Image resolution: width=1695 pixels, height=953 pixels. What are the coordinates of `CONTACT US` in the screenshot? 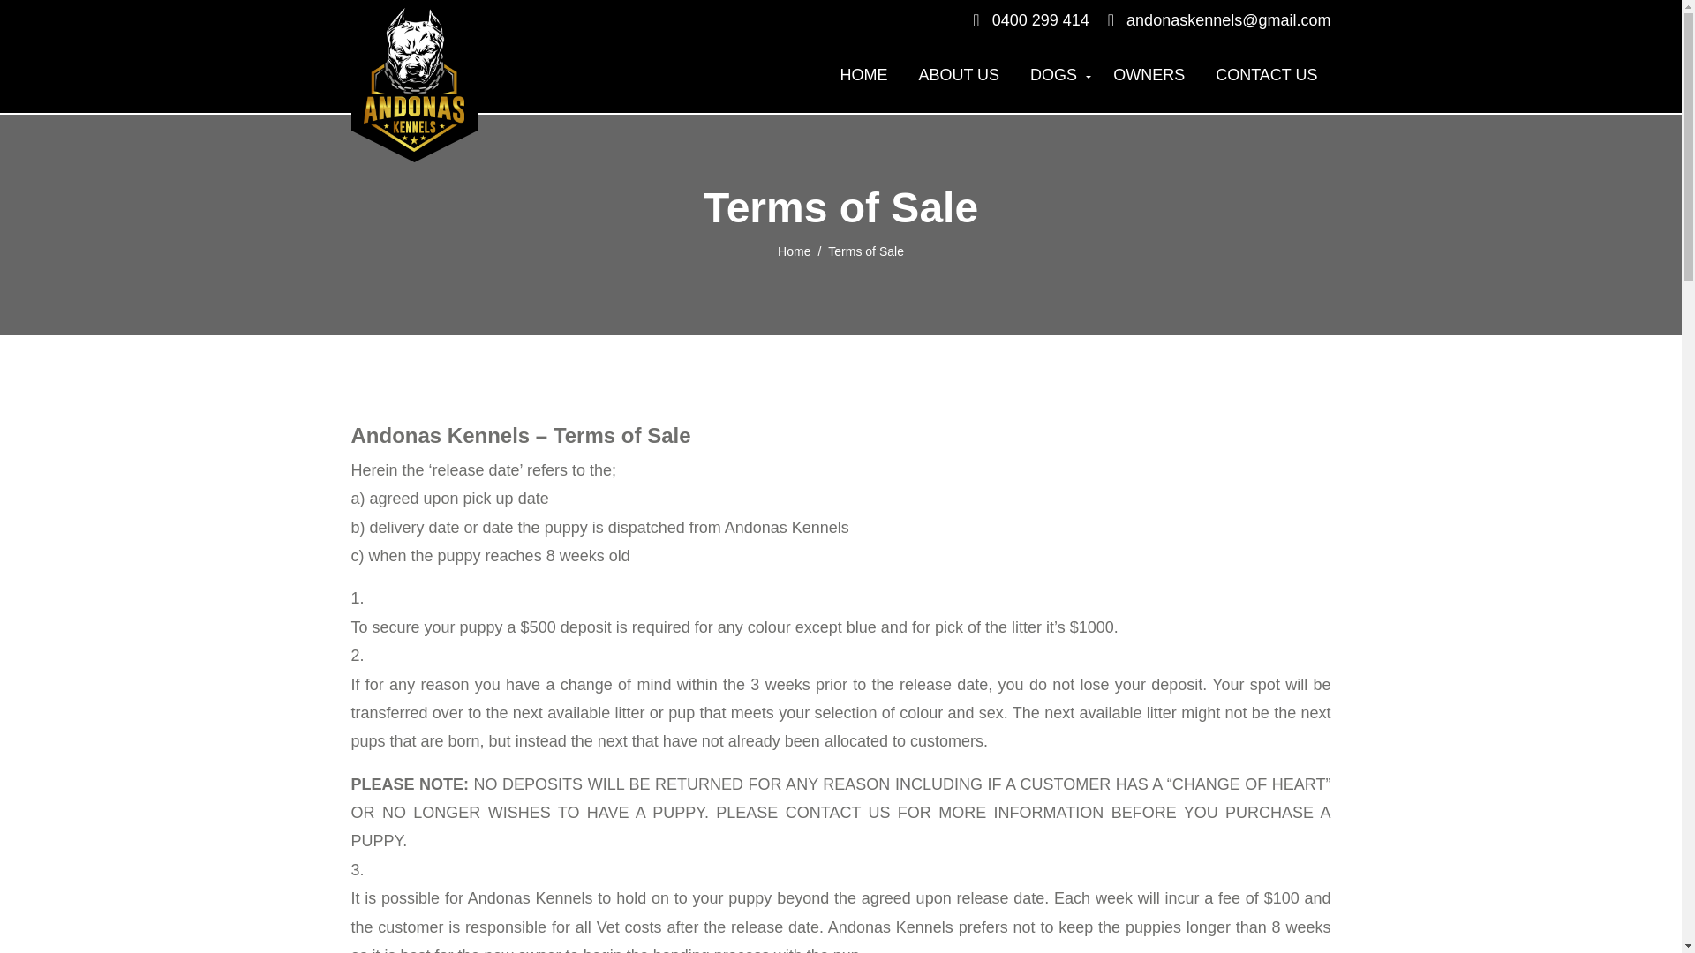 It's located at (1266, 76).